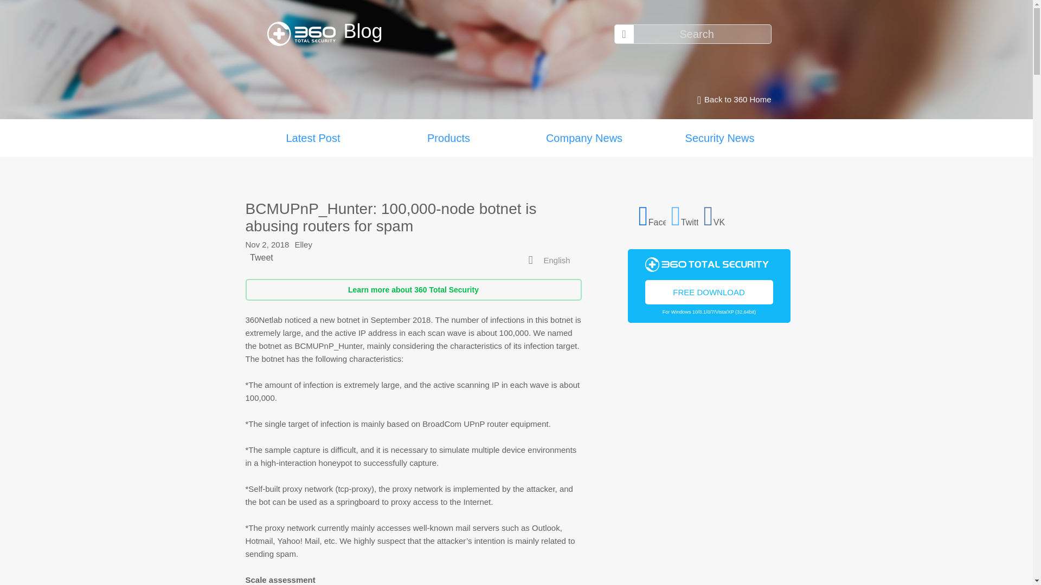 The image size is (1041, 585). What do you see at coordinates (261, 257) in the screenshot?
I see `Tweet` at bounding box center [261, 257].